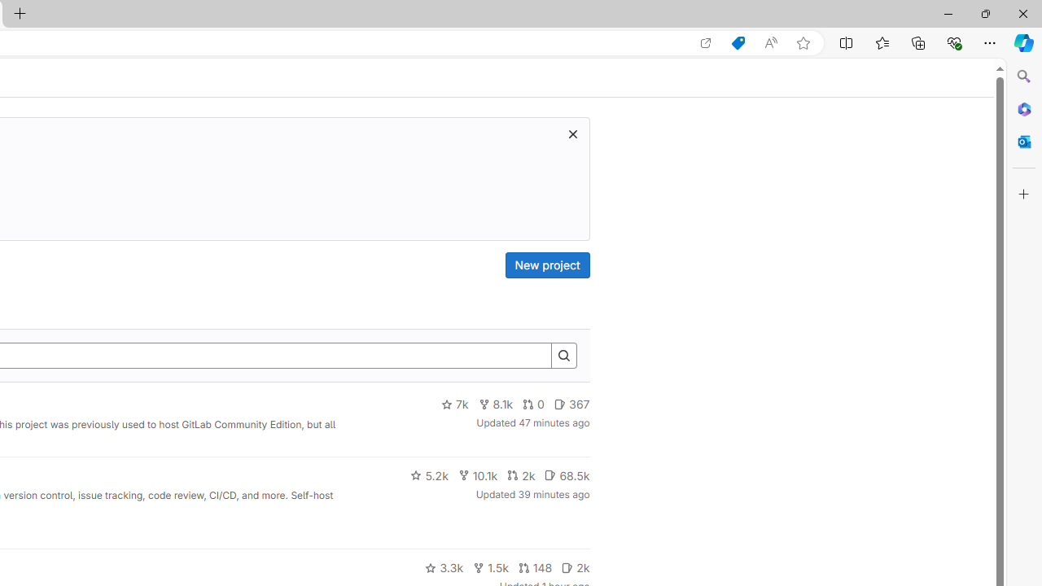 This screenshot has width=1042, height=586. Describe the element at coordinates (567, 566) in the screenshot. I see `Class: s14 gl-mr-2` at that location.